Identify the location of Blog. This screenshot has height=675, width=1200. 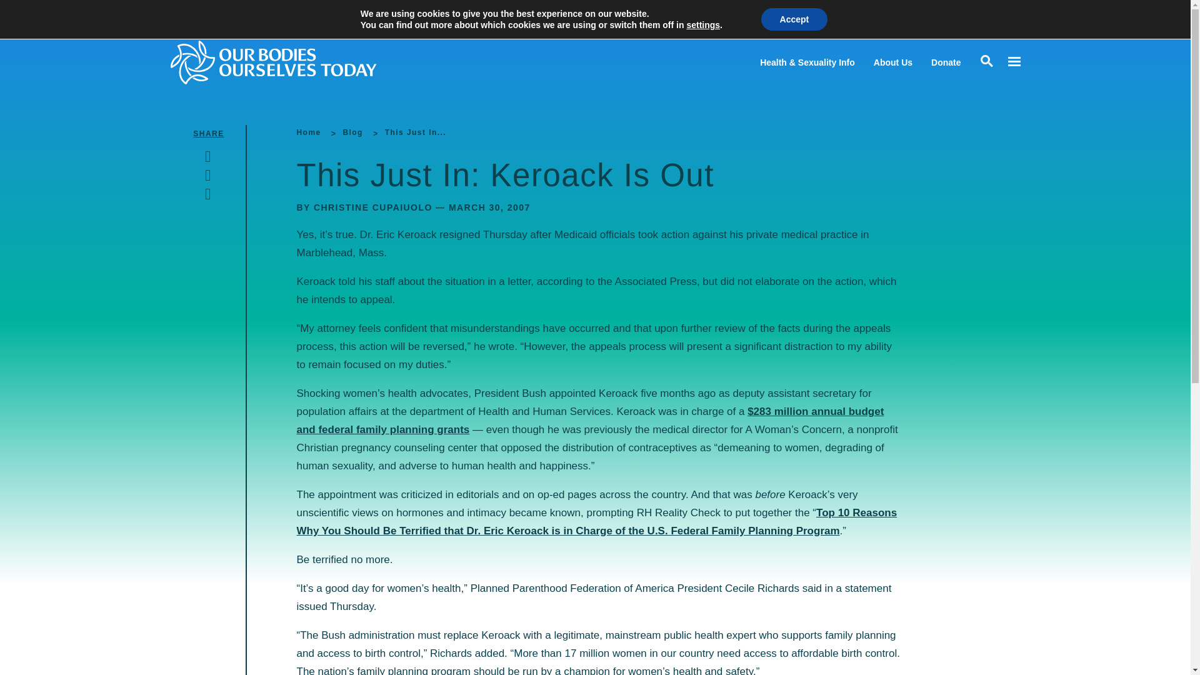
(352, 132).